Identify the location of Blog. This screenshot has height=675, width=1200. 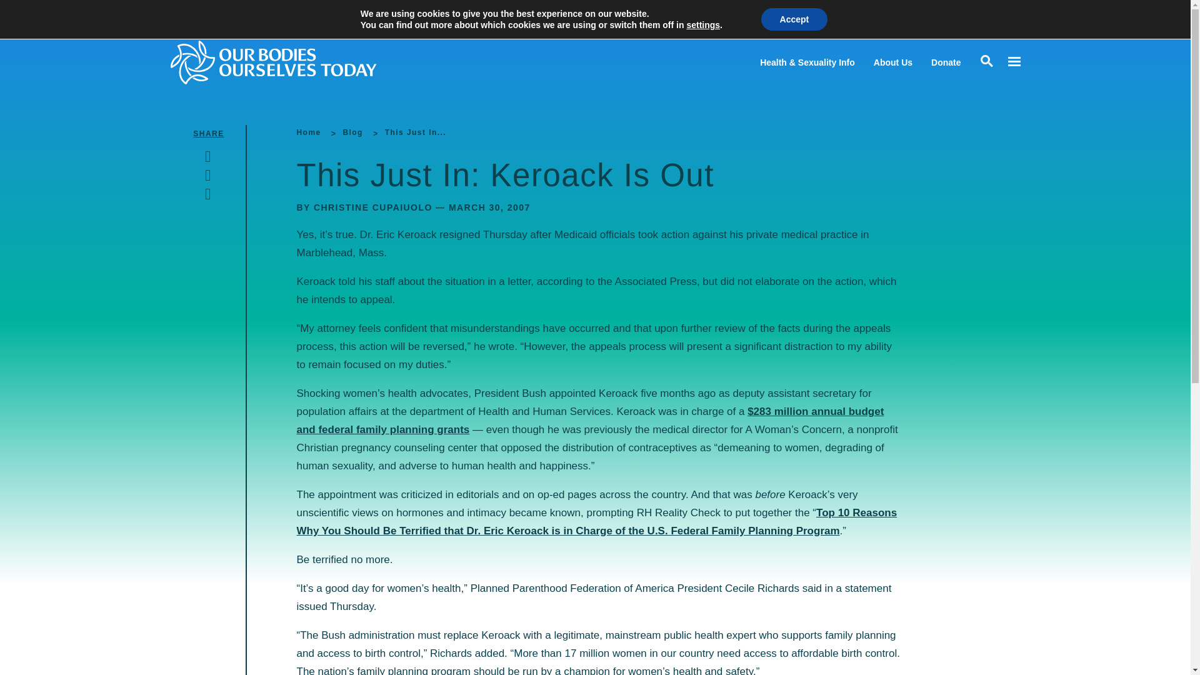
(352, 132).